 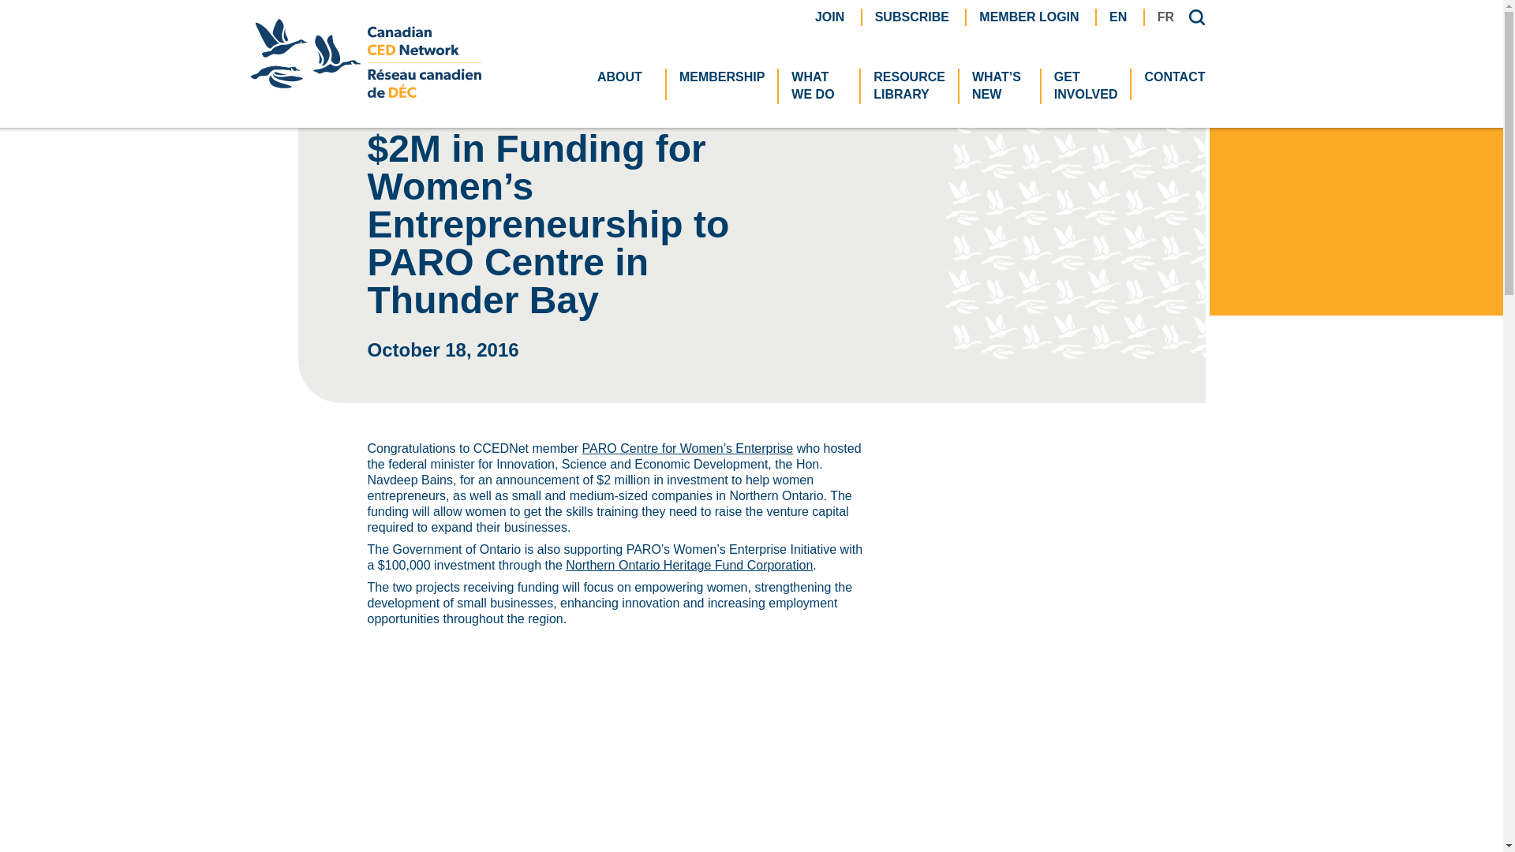 What do you see at coordinates (1117, 16) in the screenshot?
I see `EN` at bounding box center [1117, 16].